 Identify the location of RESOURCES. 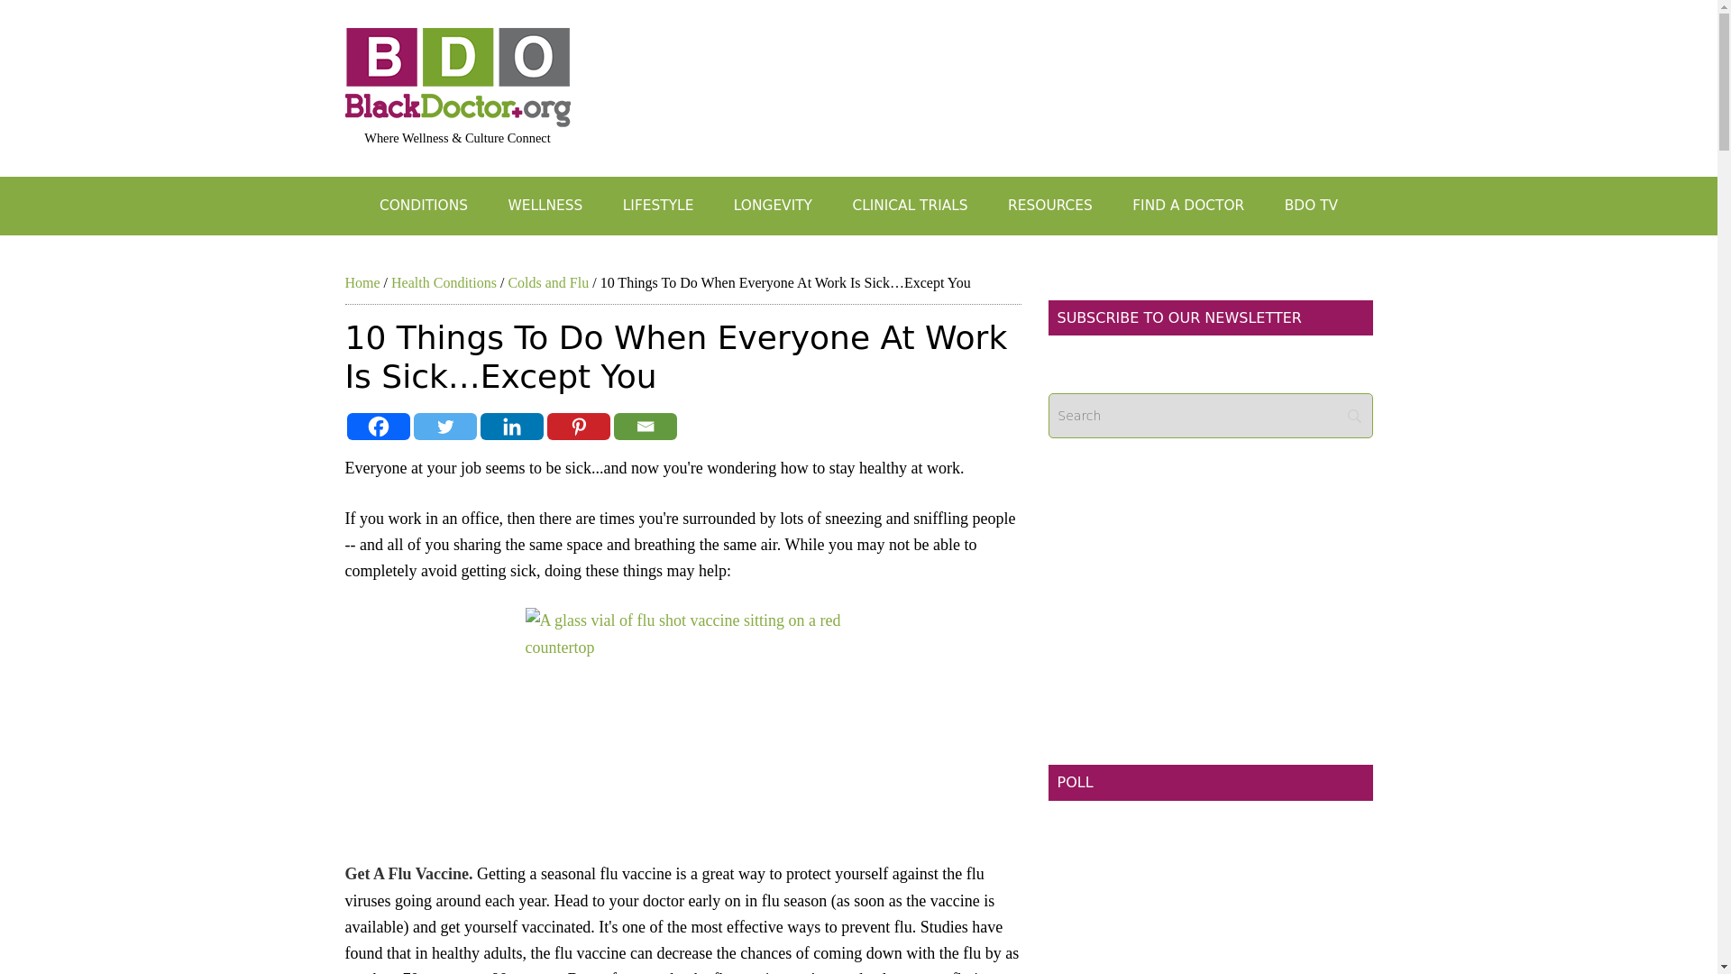
(1050, 206).